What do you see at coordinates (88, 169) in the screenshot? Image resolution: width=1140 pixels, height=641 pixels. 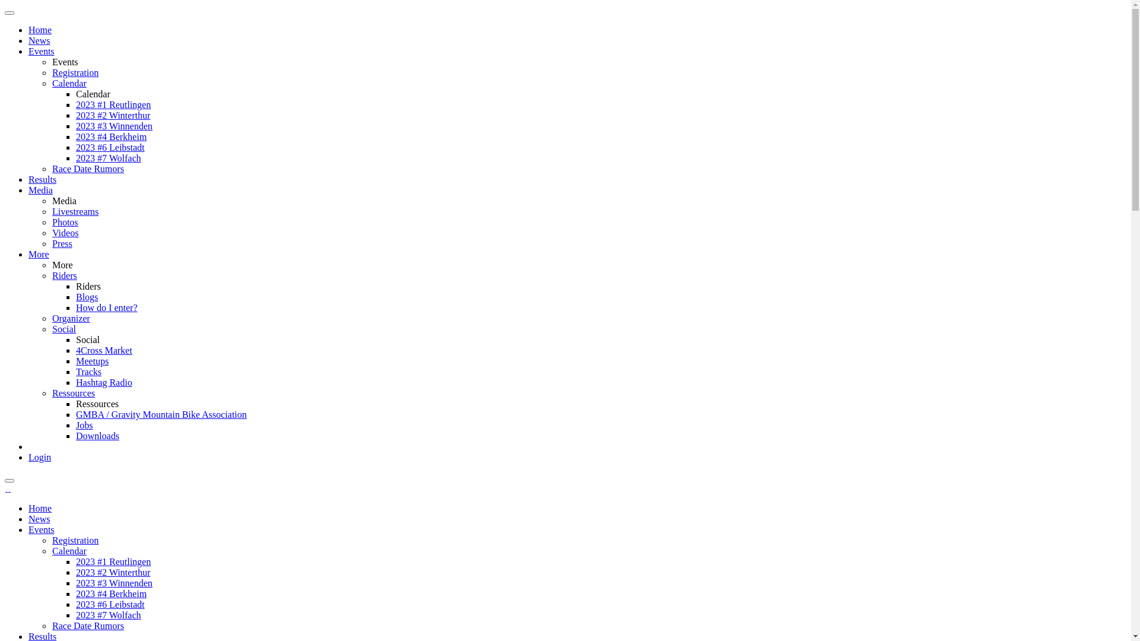 I see `Race Date Rumors` at bounding box center [88, 169].